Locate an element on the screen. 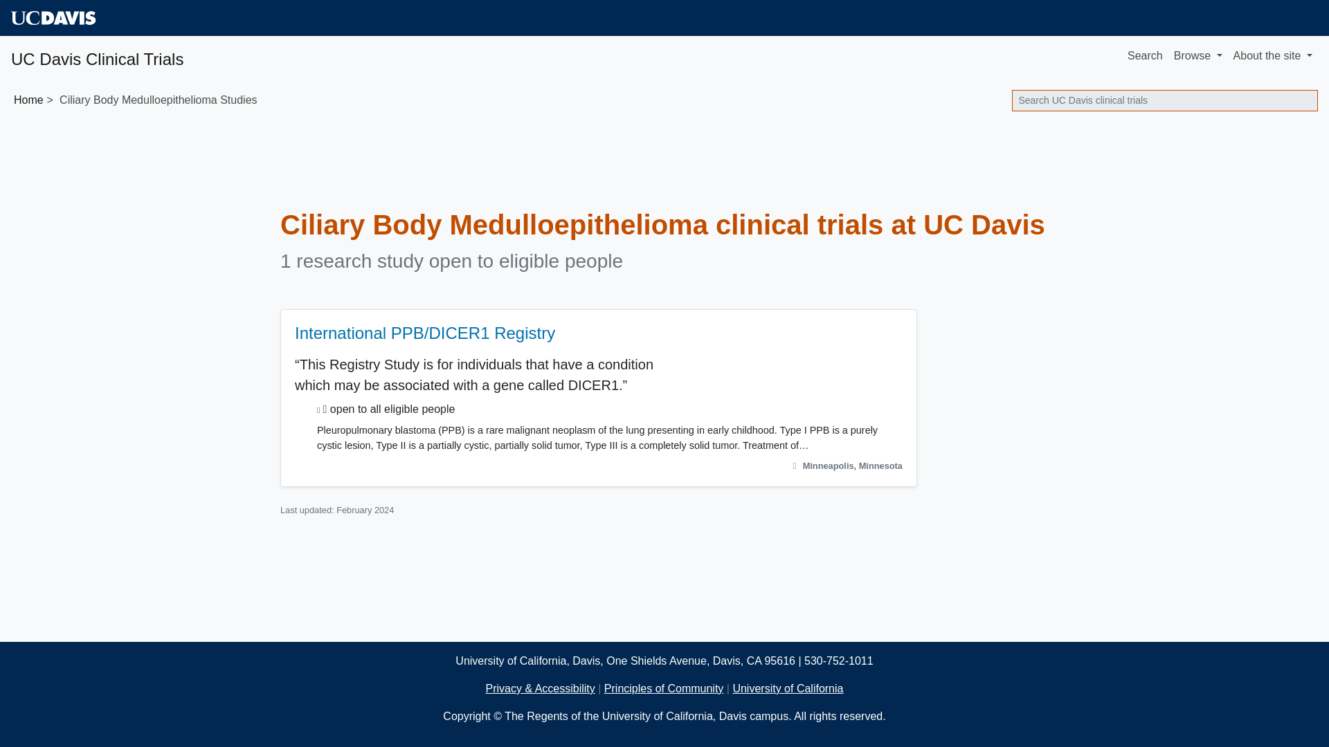 The width and height of the screenshot is (1329, 747). Search clinical trials at UC Davis is located at coordinates (1164, 100).